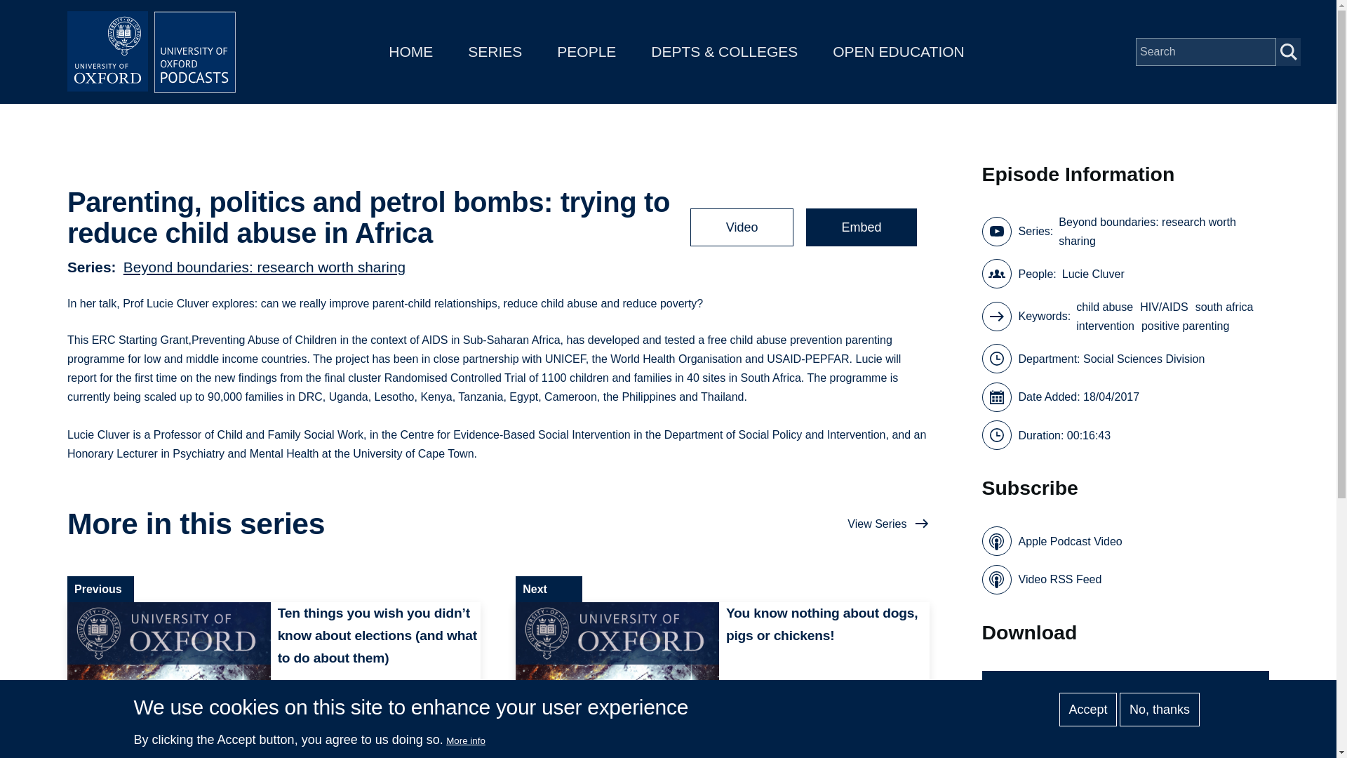 This screenshot has height=758, width=1347. What do you see at coordinates (1104, 307) in the screenshot?
I see `child abuse` at bounding box center [1104, 307].